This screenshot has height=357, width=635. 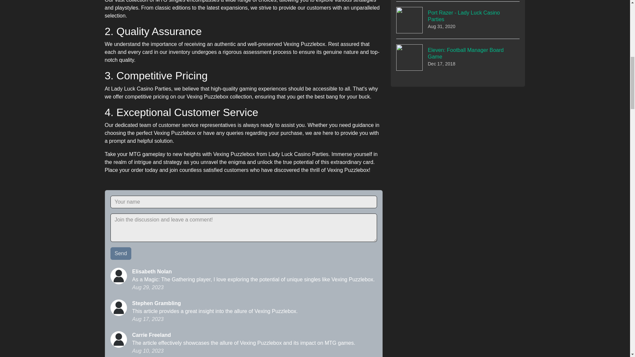 I want to click on Send, so click(x=458, y=57).